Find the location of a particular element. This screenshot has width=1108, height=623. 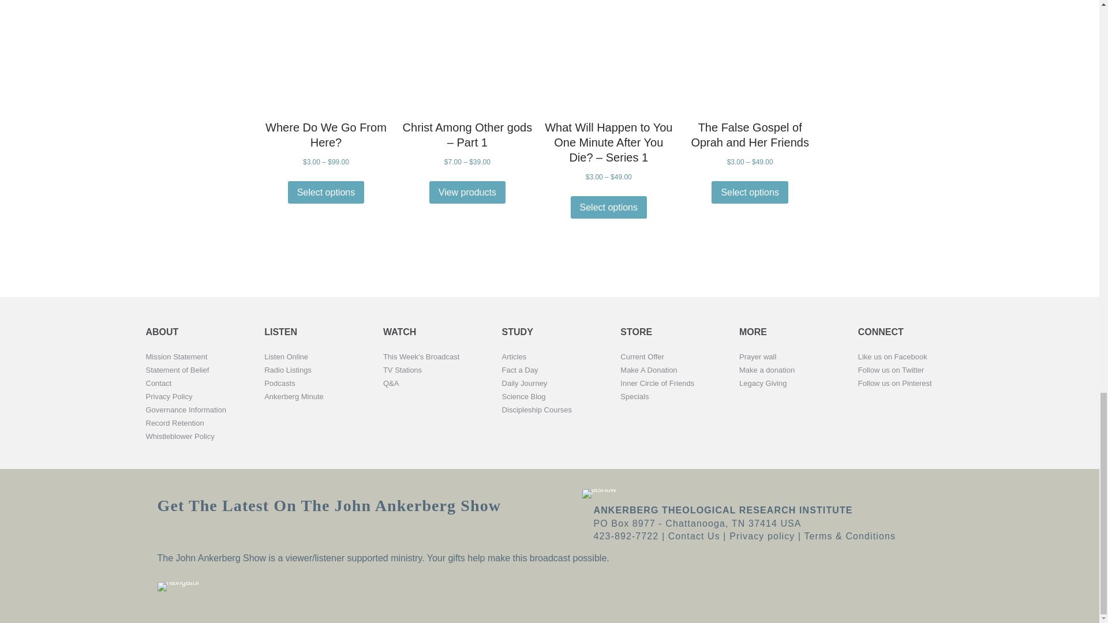

jashow is located at coordinates (599, 494).